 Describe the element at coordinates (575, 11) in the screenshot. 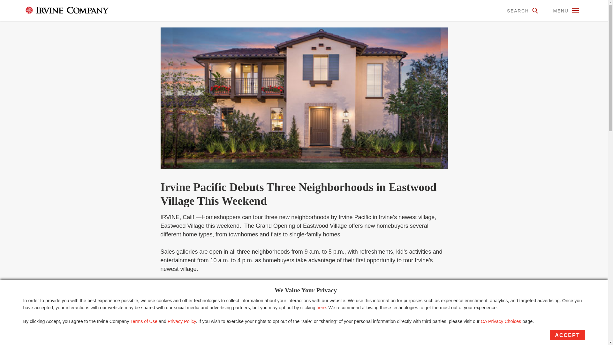

I see `Show Menu` at that location.